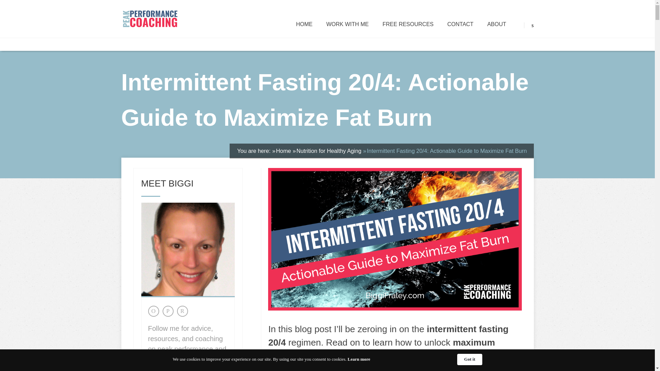 The width and height of the screenshot is (660, 371). Describe the element at coordinates (347, 24) in the screenshot. I see `WORK WITH ME` at that location.